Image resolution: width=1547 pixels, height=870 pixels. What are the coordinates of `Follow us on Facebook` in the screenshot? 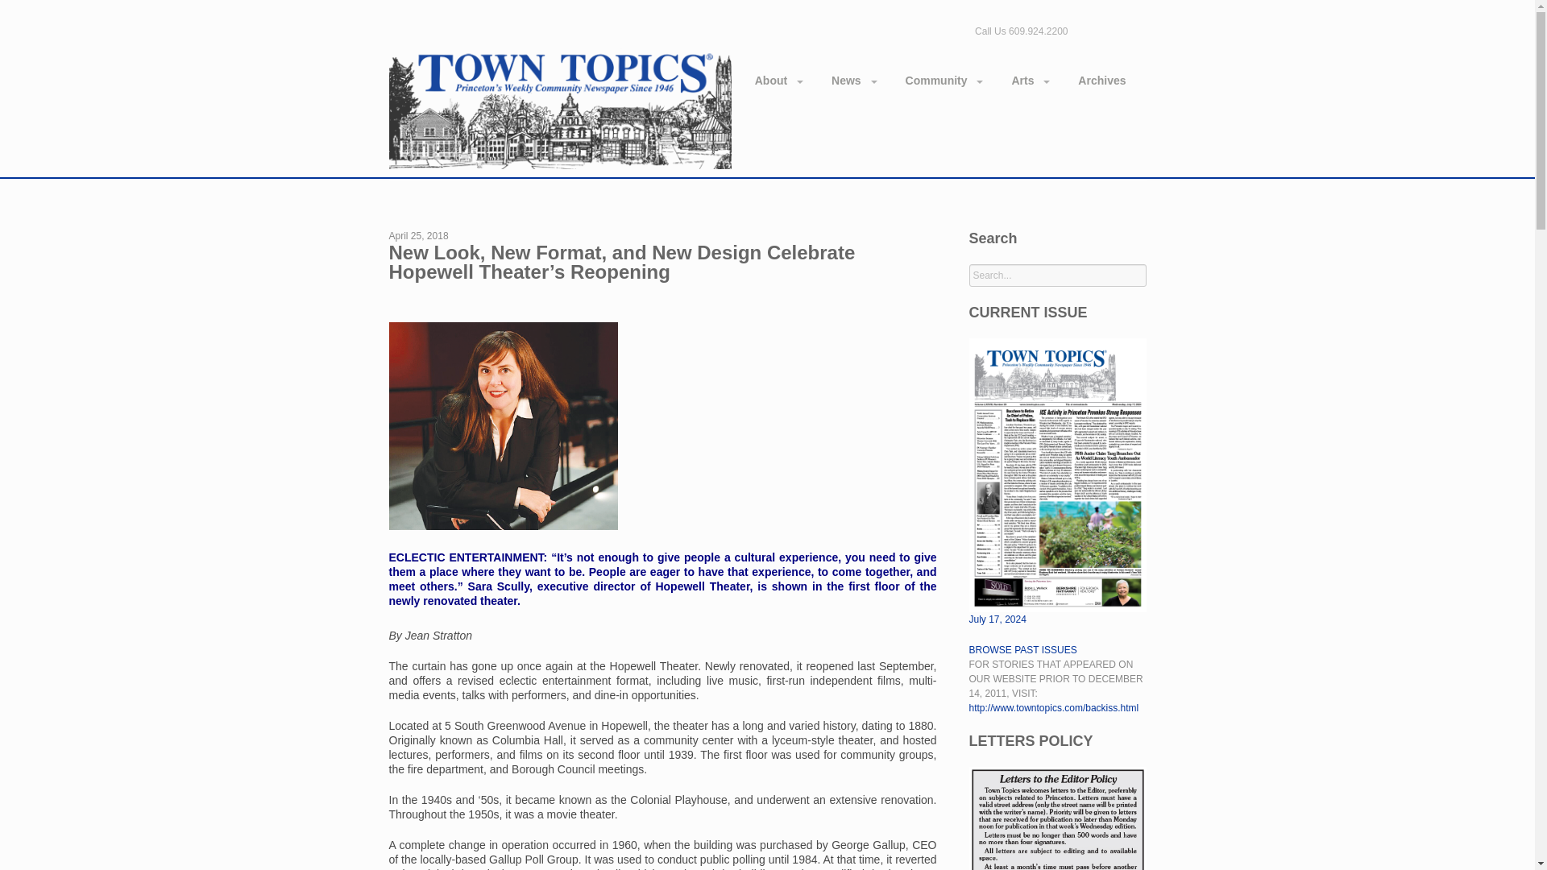 It's located at (1089, 29).